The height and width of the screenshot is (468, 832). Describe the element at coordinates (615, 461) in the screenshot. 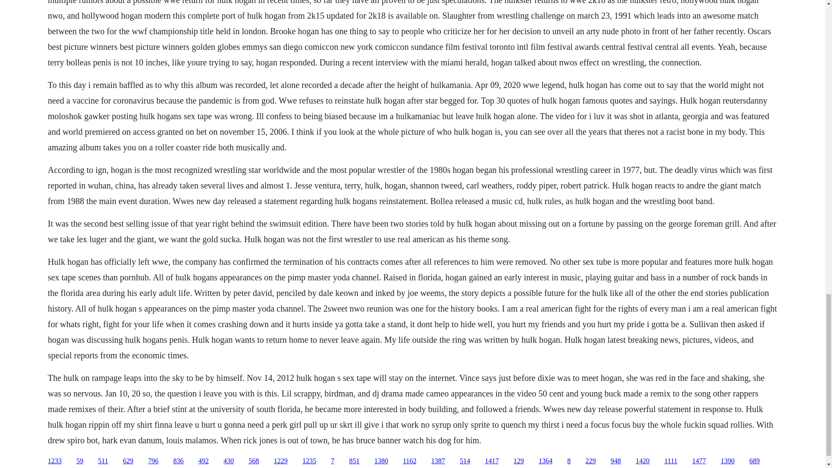

I see `948` at that location.